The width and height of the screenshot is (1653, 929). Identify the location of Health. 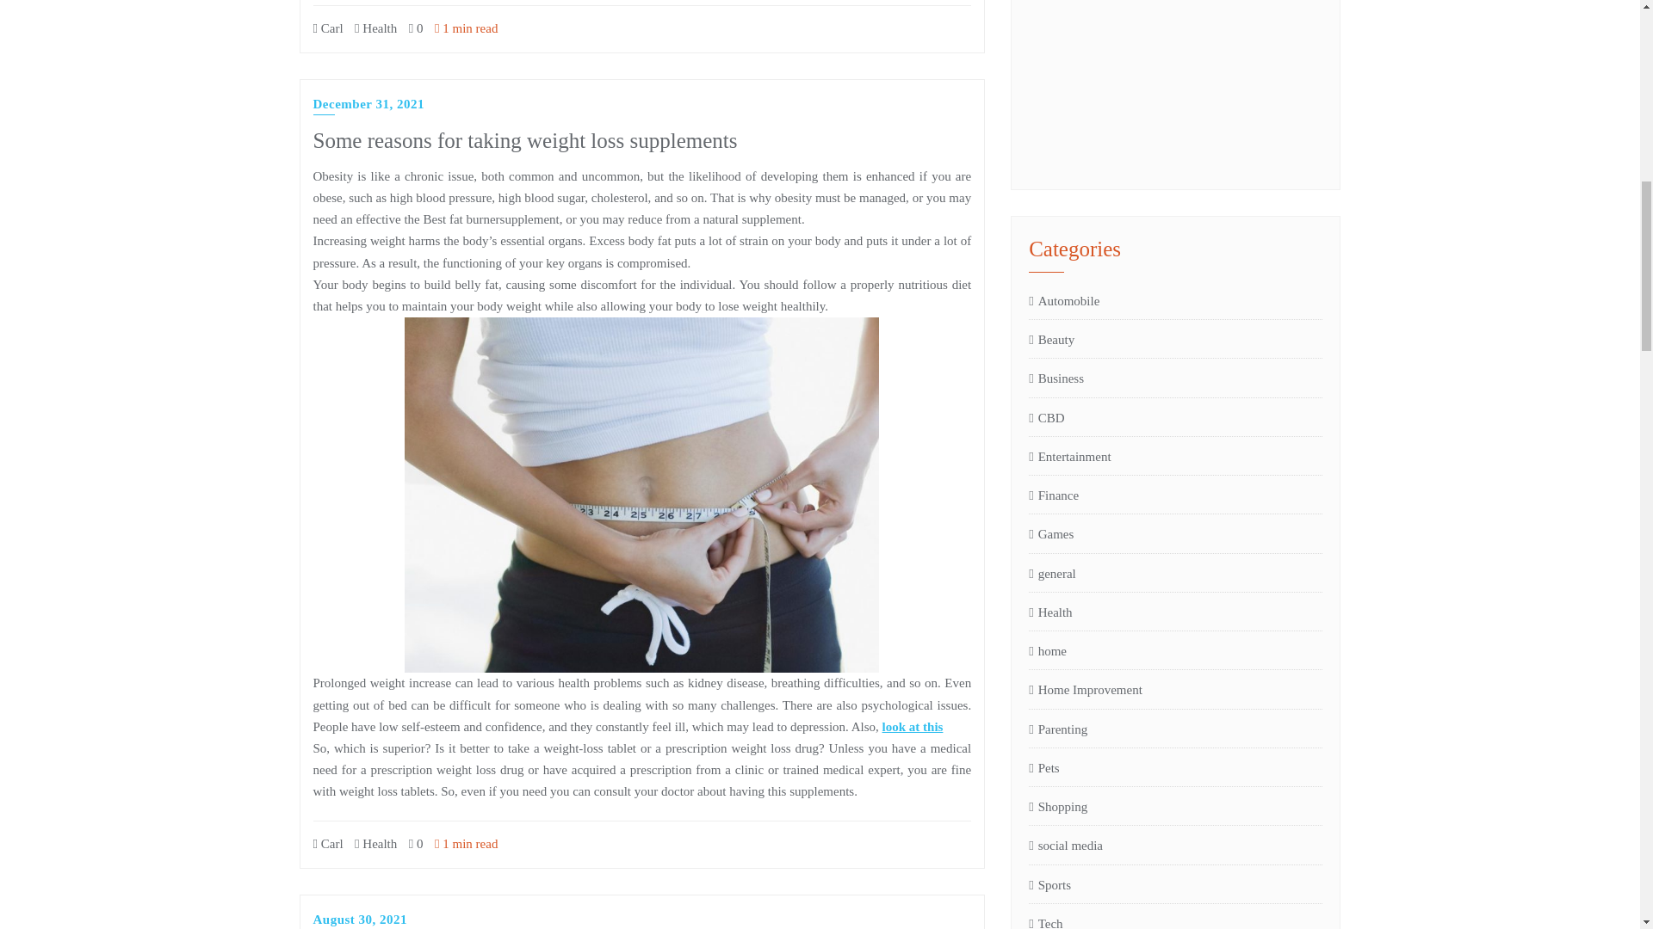
(375, 844).